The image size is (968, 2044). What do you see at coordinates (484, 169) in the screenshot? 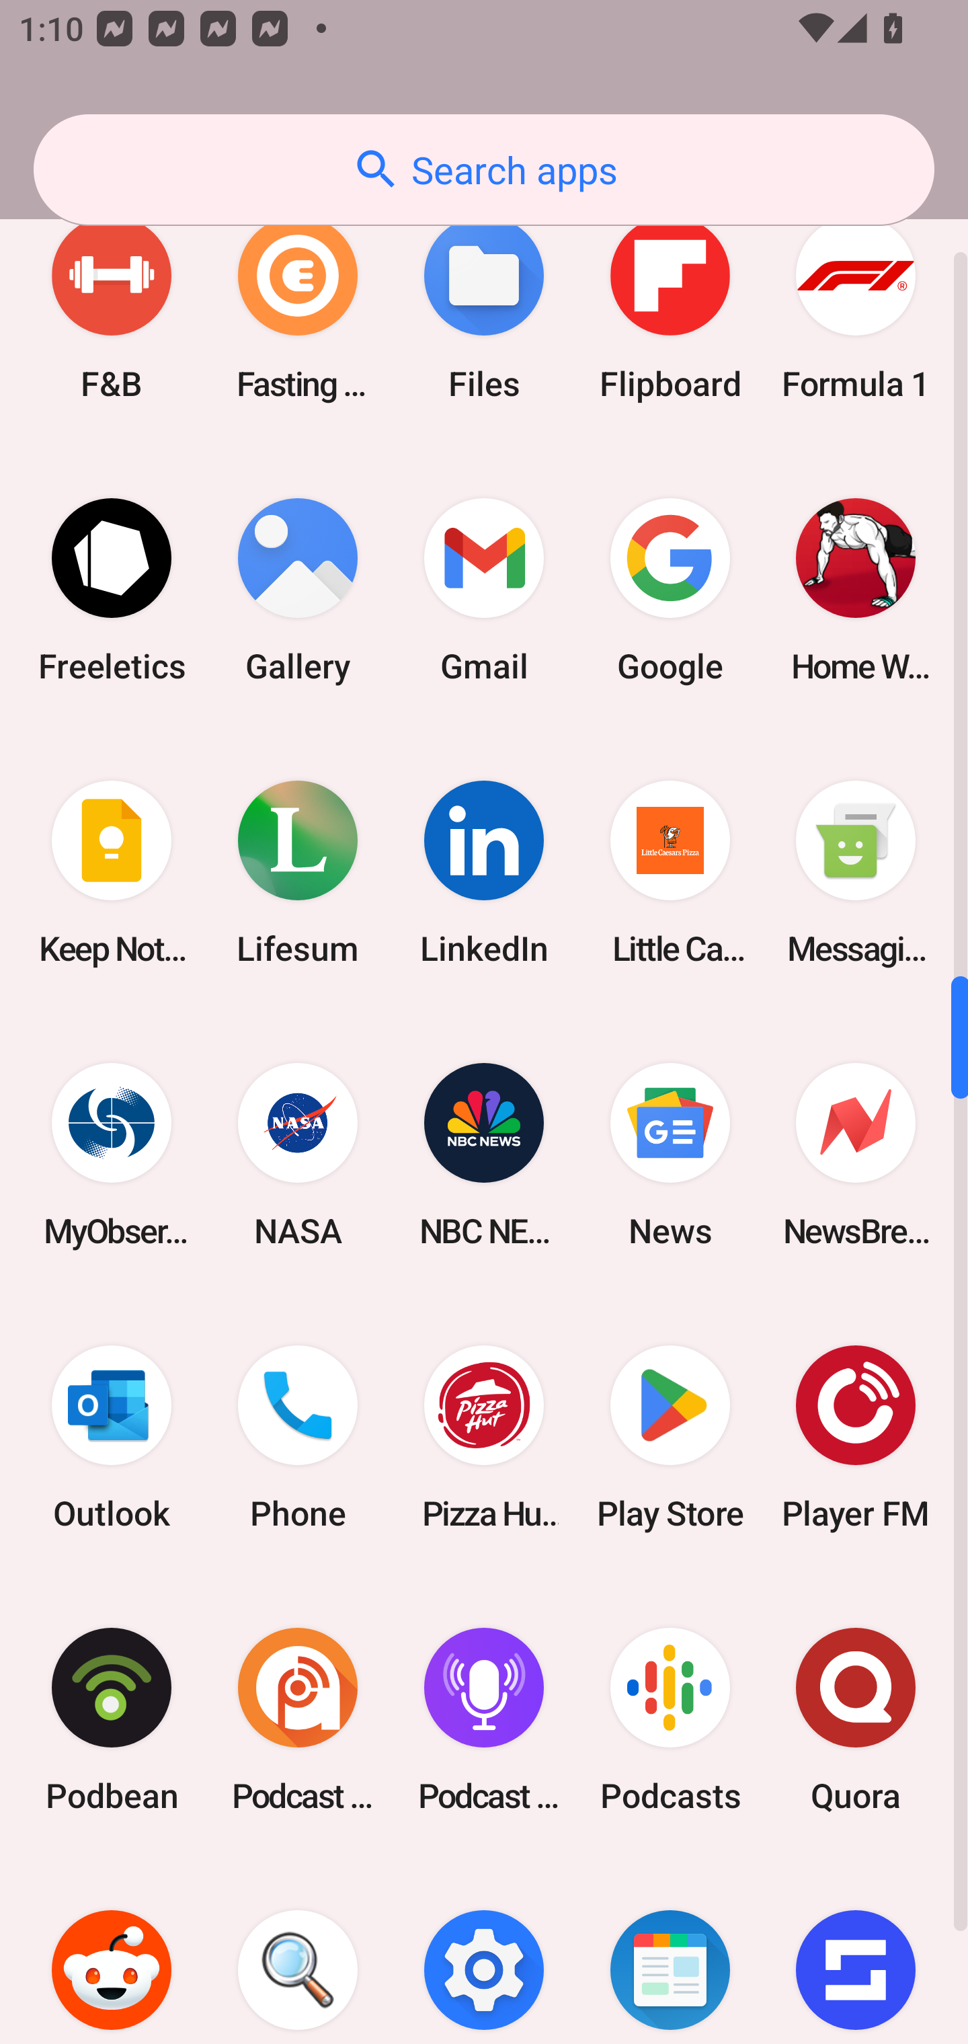
I see `  Search apps` at bounding box center [484, 169].